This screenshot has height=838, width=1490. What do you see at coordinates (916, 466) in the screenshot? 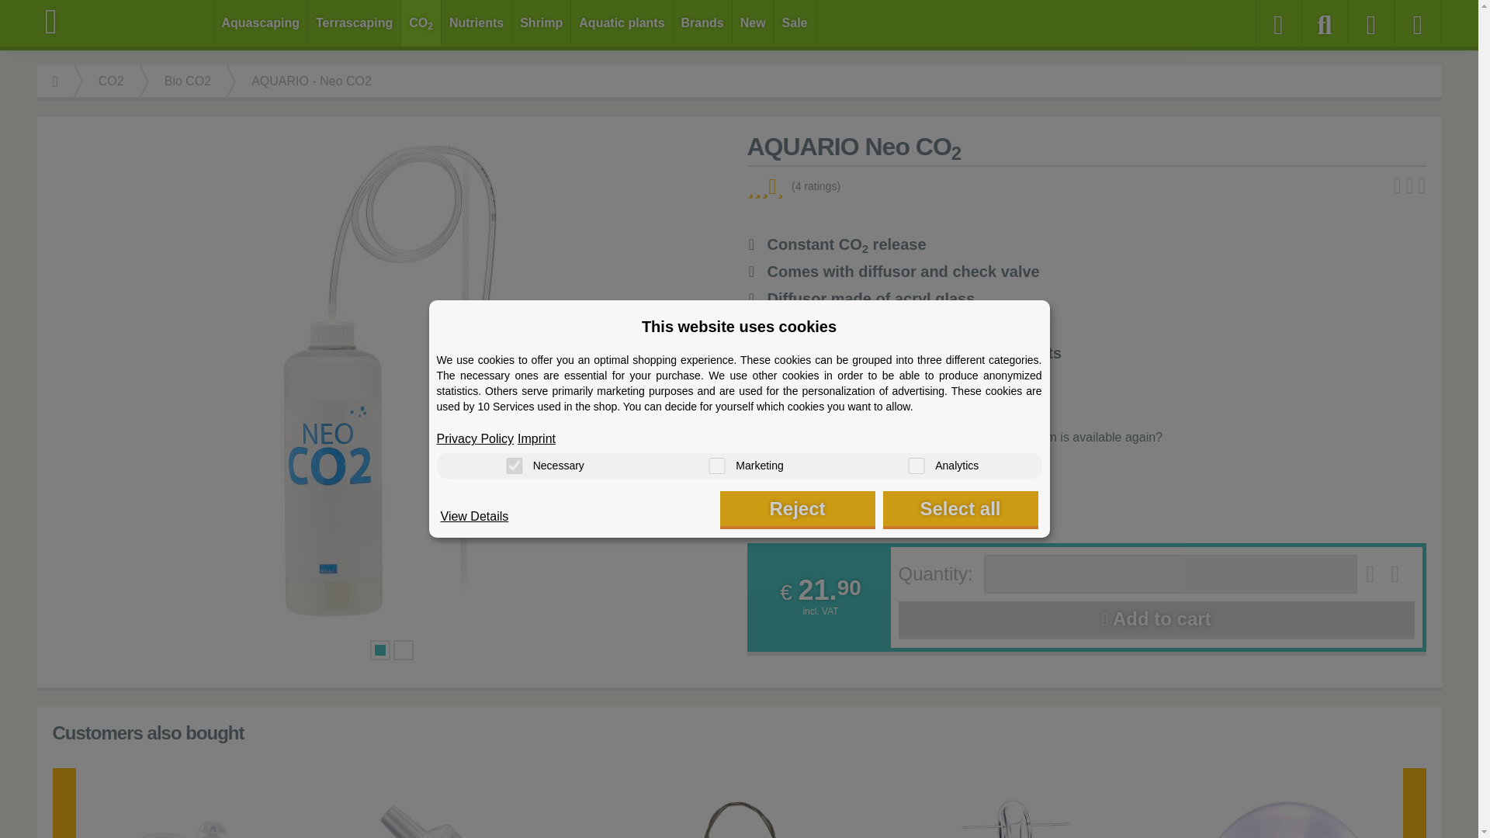
I see `on` at bounding box center [916, 466].